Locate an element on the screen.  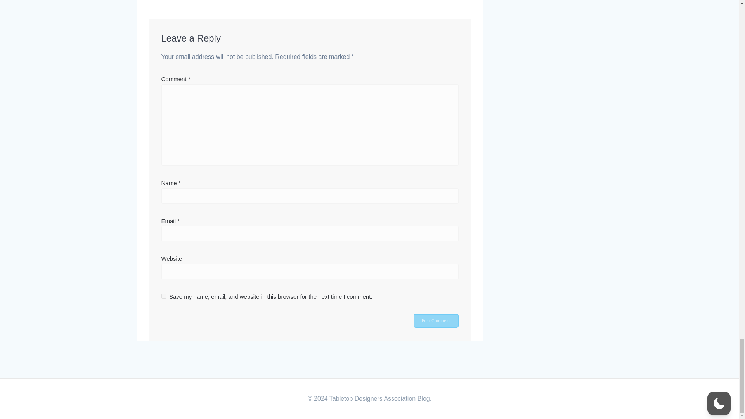
Post Comment is located at coordinates (436, 320).